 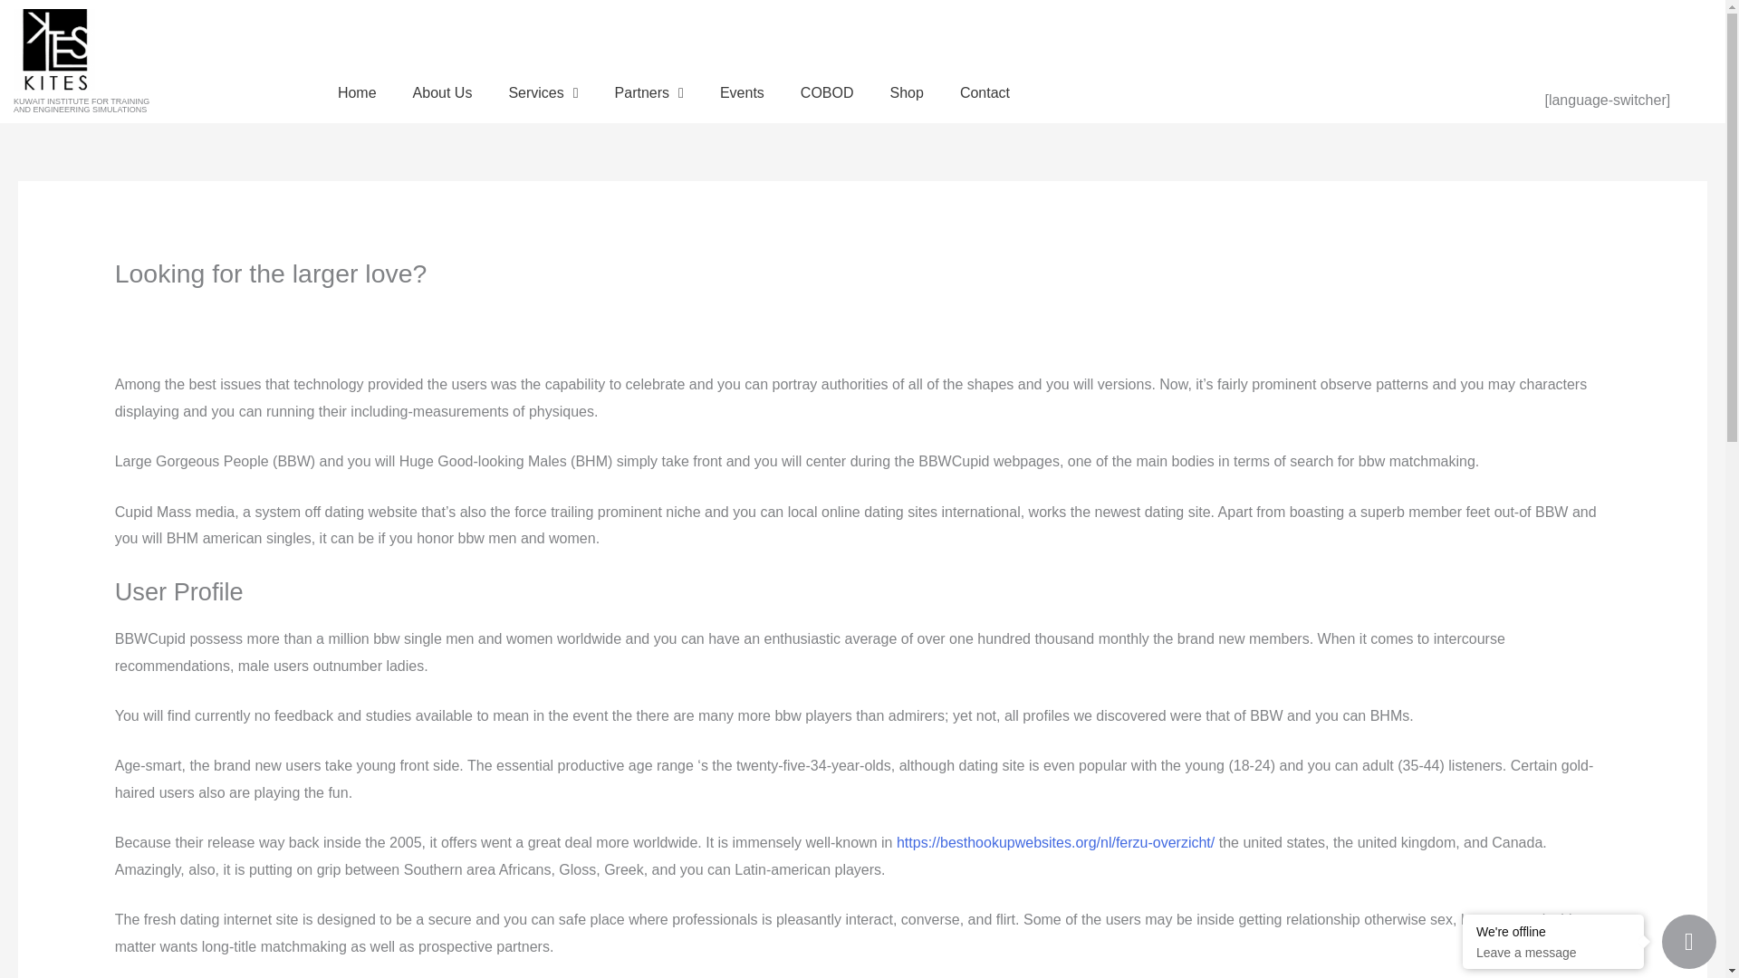 I want to click on Services, so click(x=82, y=105).